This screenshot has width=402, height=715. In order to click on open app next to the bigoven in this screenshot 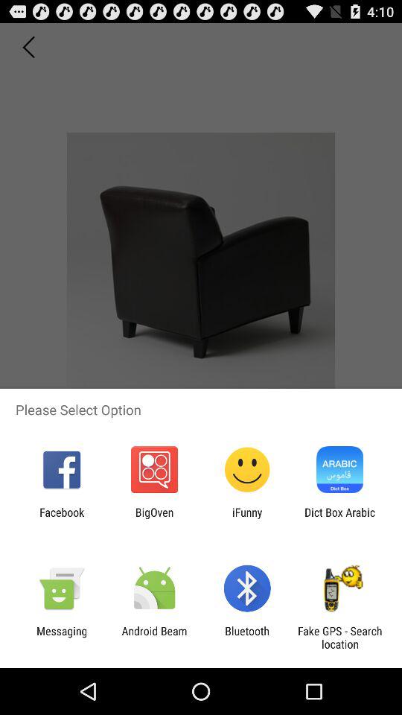, I will do `click(62, 518)`.